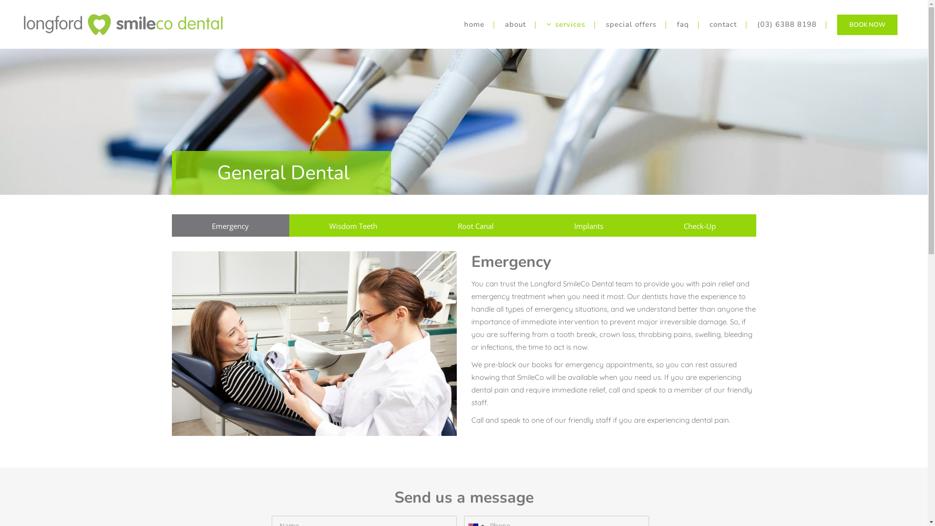 This screenshot has height=526, width=935. Describe the element at coordinates (354, 225) in the screenshot. I see `Wisdom Teeth` at that location.